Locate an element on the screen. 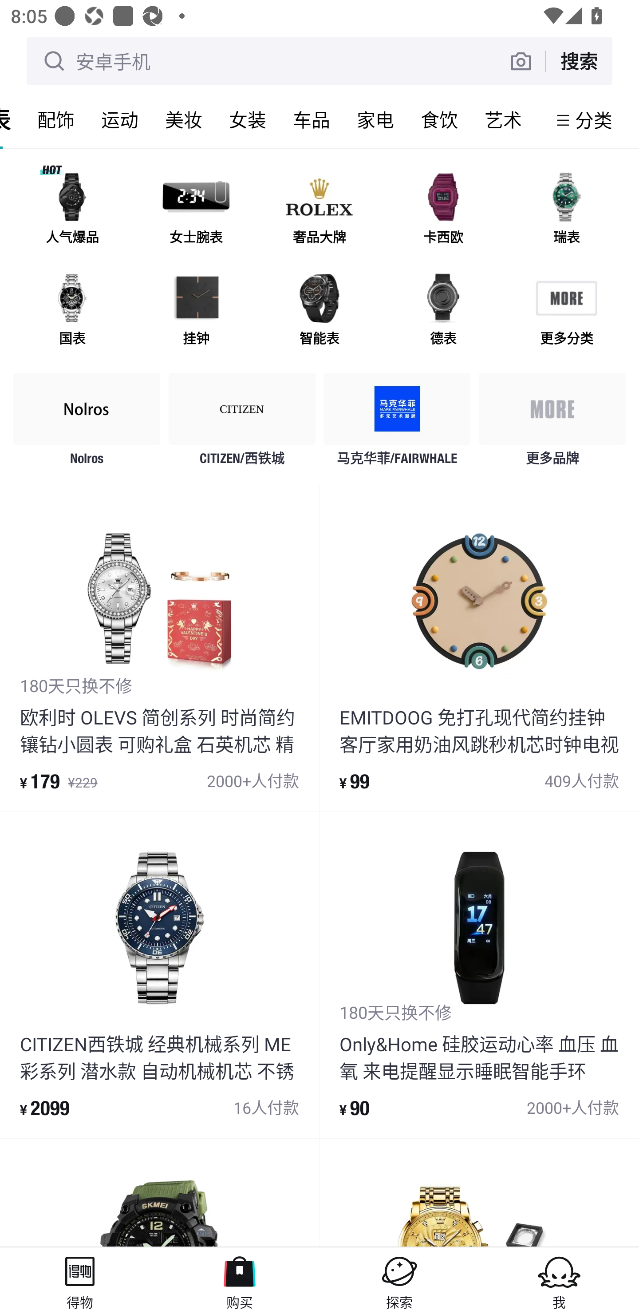 This screenshot has width=639, height=1314. CITIZEN/西铁城 is located at coordinates (242, 423).